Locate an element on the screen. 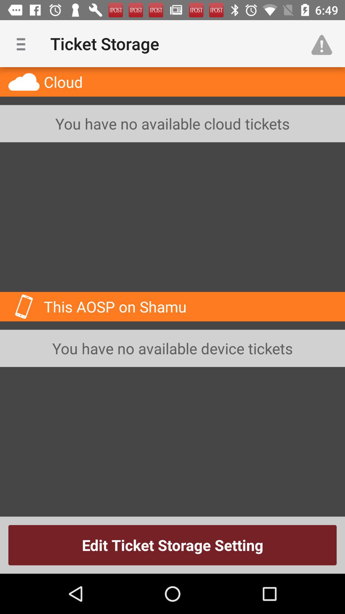 Image resolution: width=345 pixels, height=614 pixels. tap the icon next to ticket storage icon is located at coordinates (325, 43).